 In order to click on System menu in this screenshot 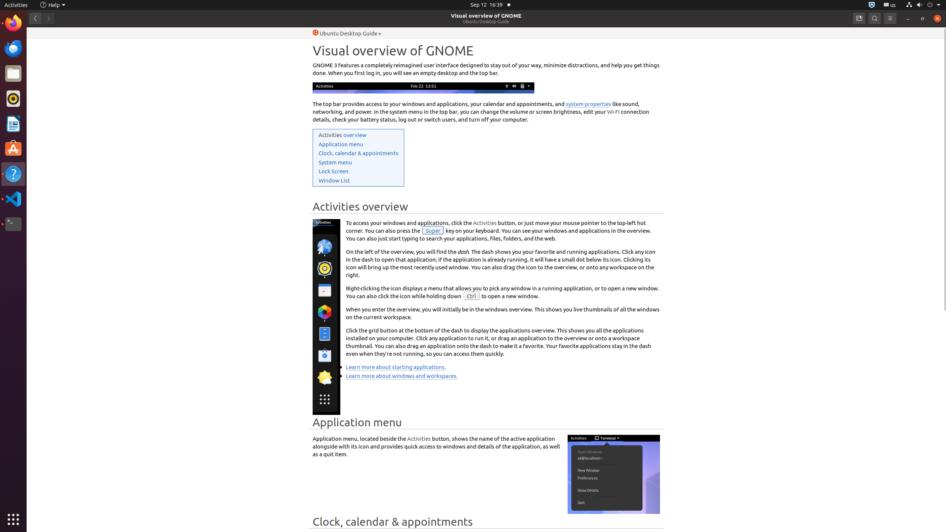, I will do `click(336, 162)`.